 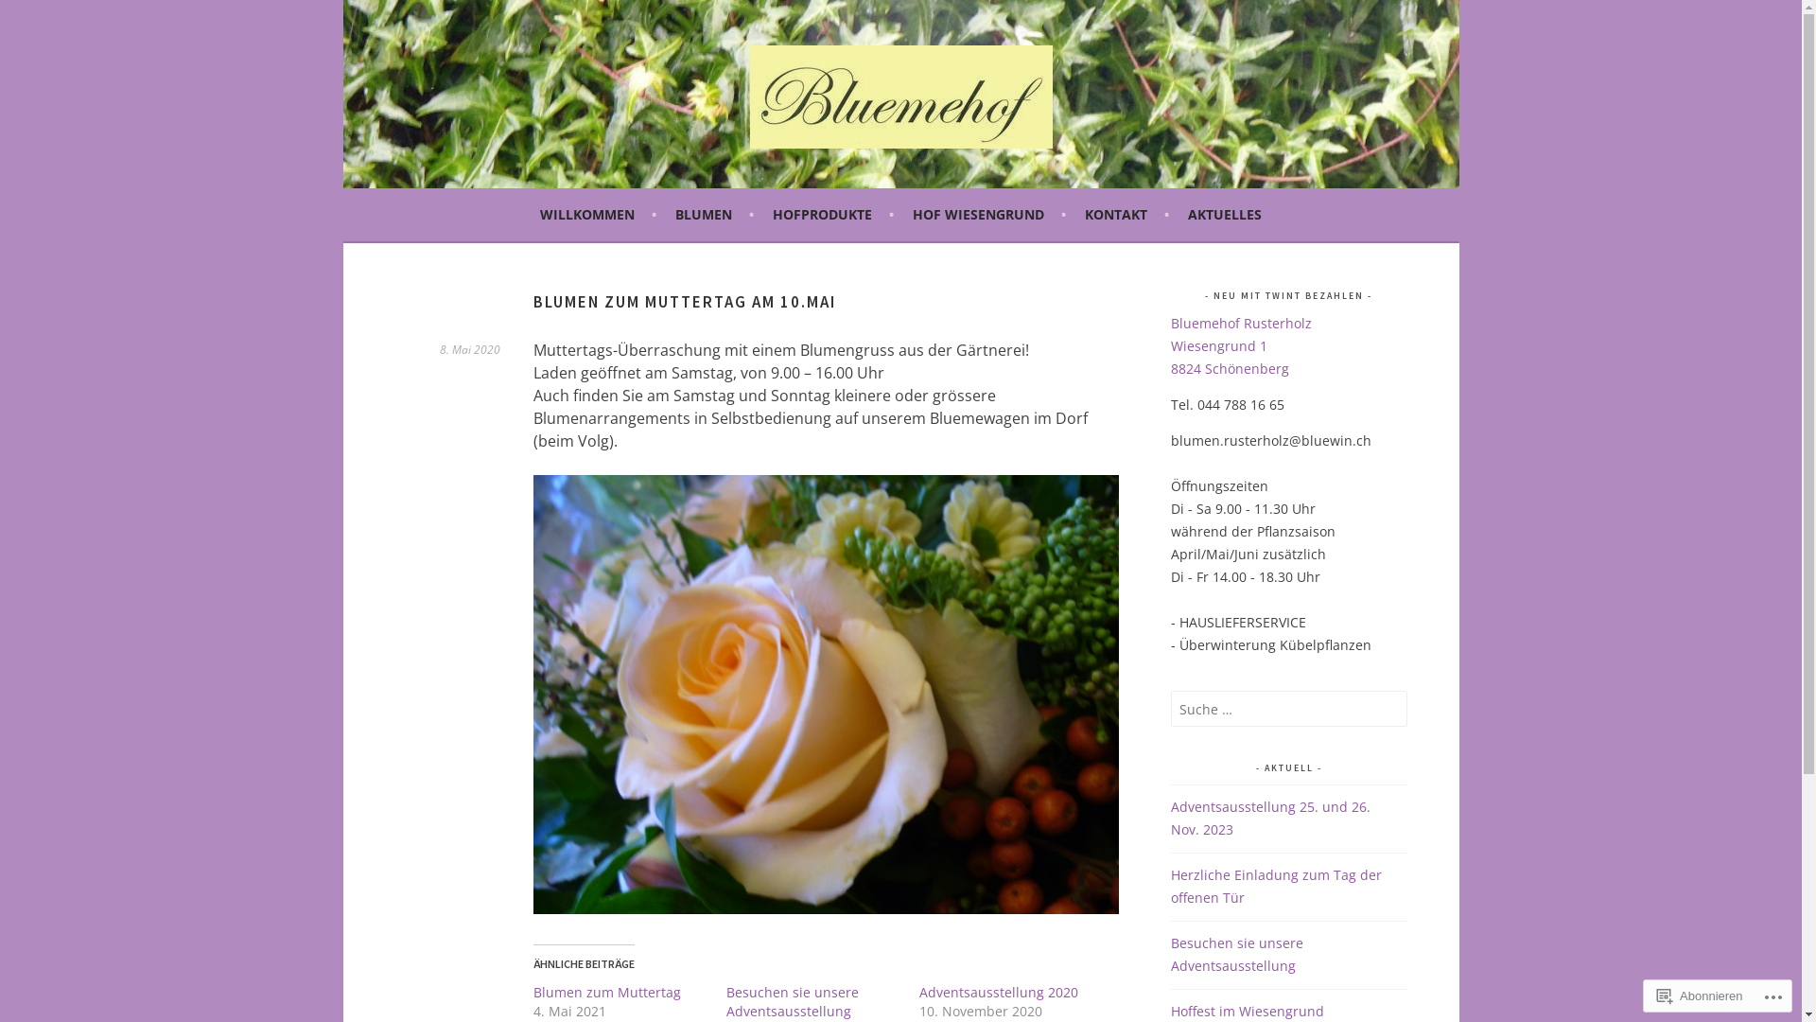 What do you see at coordinates (715, 215) in the screenshot?
I see `BLUMEN` at bounding box center [715, 215].